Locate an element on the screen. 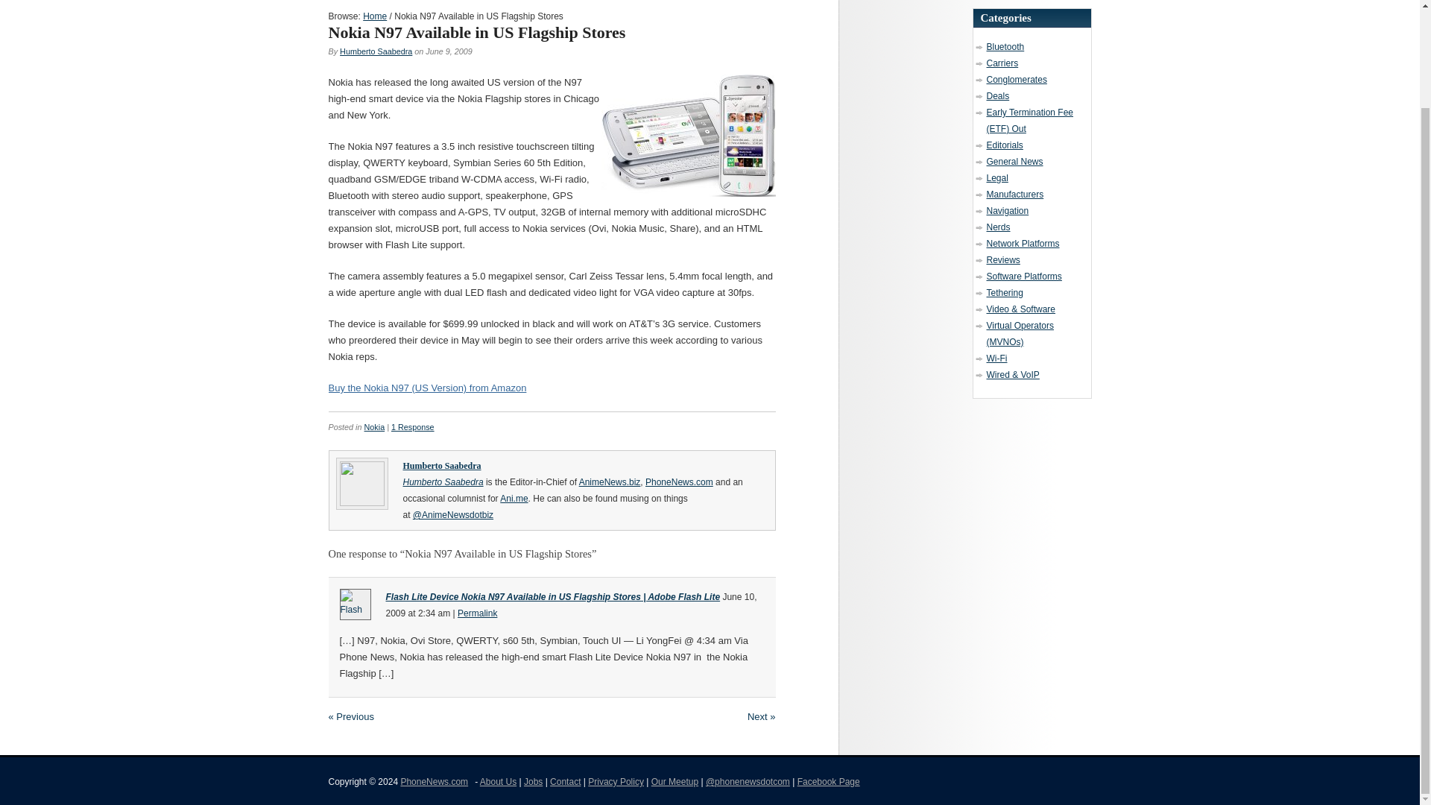 Image resolution: width=1431 pixels, height=805 pixels. Nokia is located at coordinates (374, 426).